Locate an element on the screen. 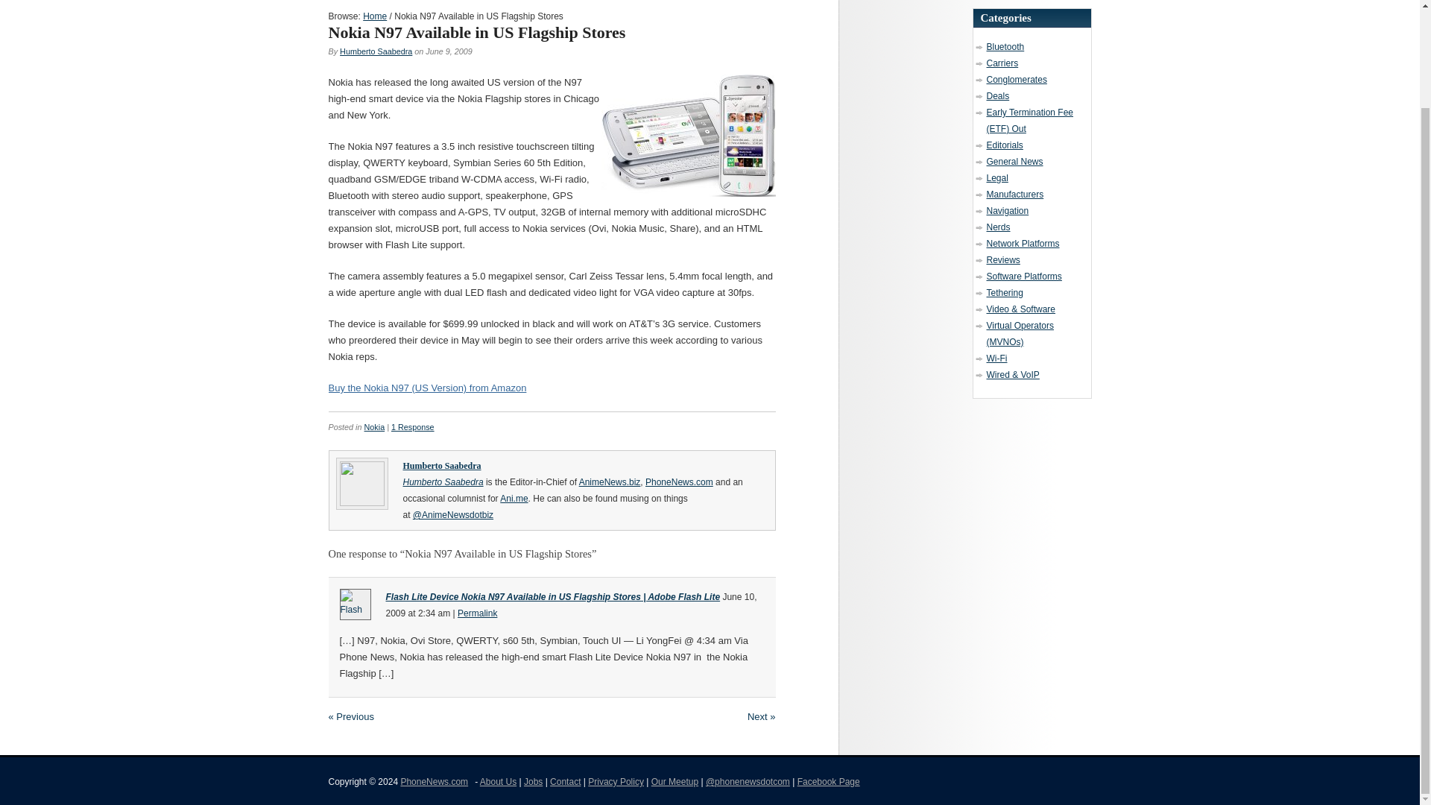 Image resolution: width=1431 pixels, height=805 pixels. Nokia is located at coordinates (374, 426).